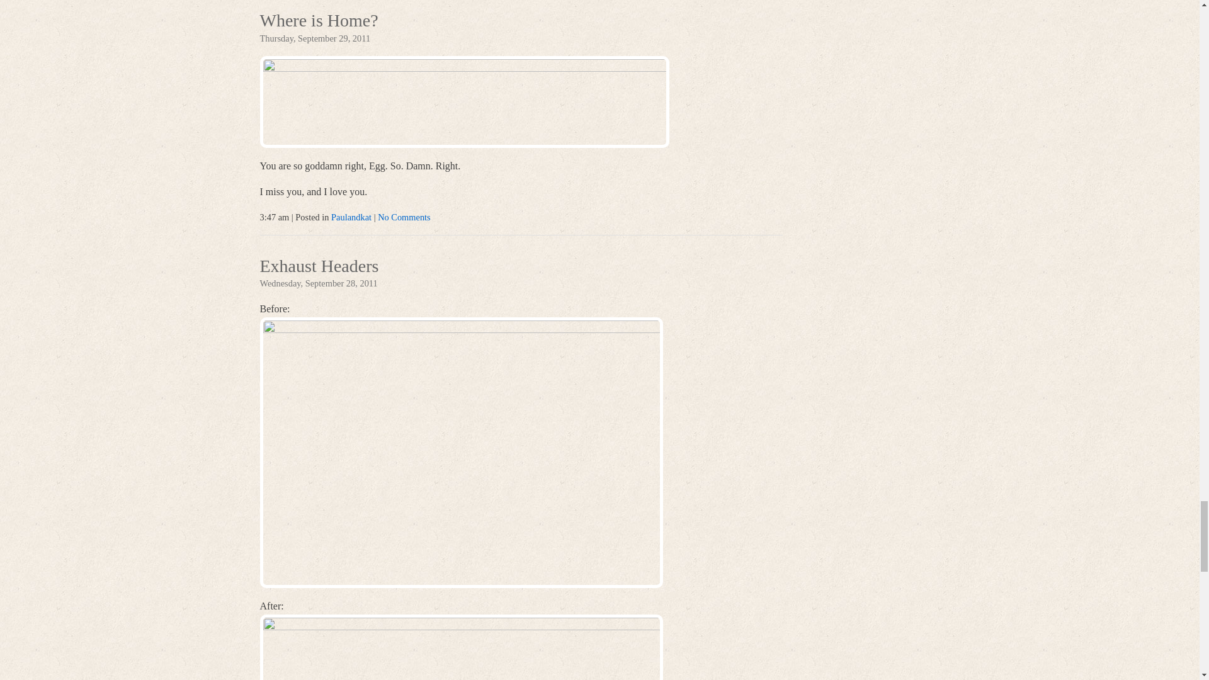  I want to click on where-is-home, so click(463, 102).